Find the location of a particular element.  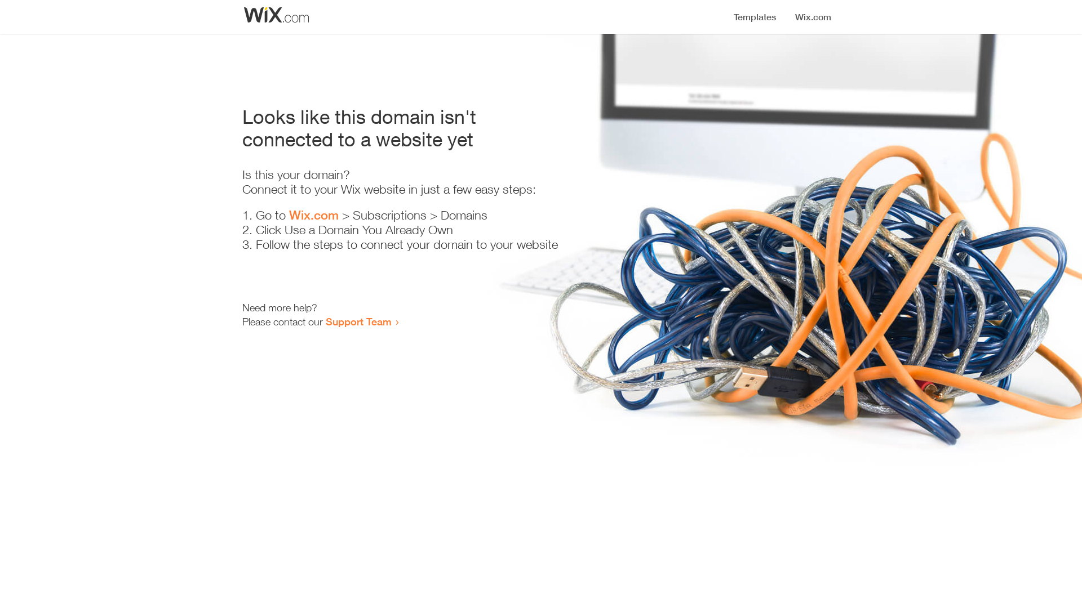

Support Team is located at coordinates (358, 321).